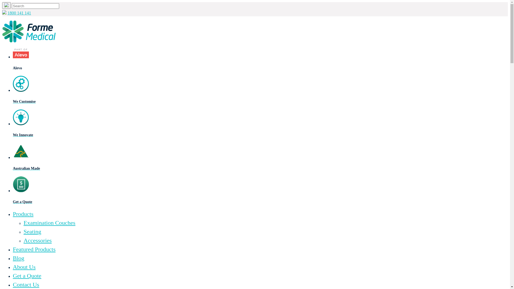 Image resolution: width=514 pixels, height=289 pixels. What do you see at coordinates (27, 276) in the screenshot?
I see `Get a Quote` at bounding box center [27, 276].